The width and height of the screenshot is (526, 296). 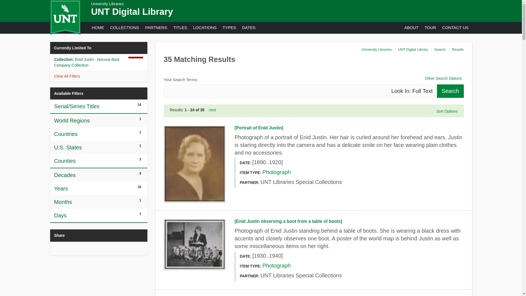 What do you see at coordinates (132, 12) in the screenshot?
I see `UNT Digital Library` at bounding box center [132, 12].